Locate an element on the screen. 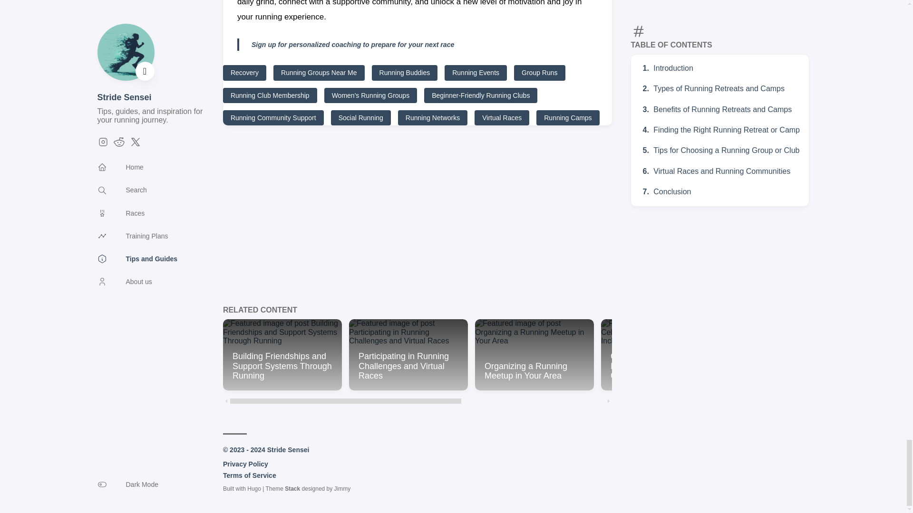  Running Networks is located at coordinates (433, 118).